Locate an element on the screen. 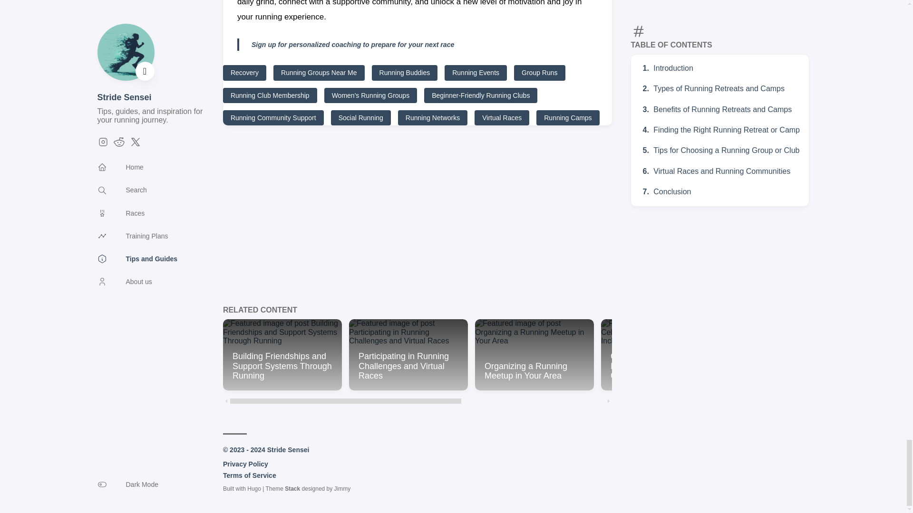  Running Networks is located at coordinates (433, 118).